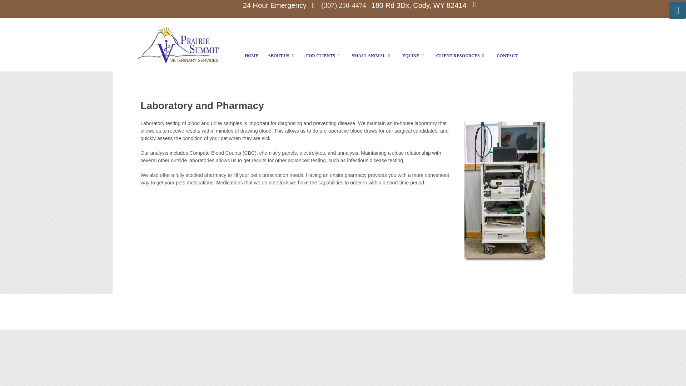 This screenshot has width=686, height=386. Describe the element at coordinates (282, 56) in the screenshot. I see `ABOUT US` at that location.